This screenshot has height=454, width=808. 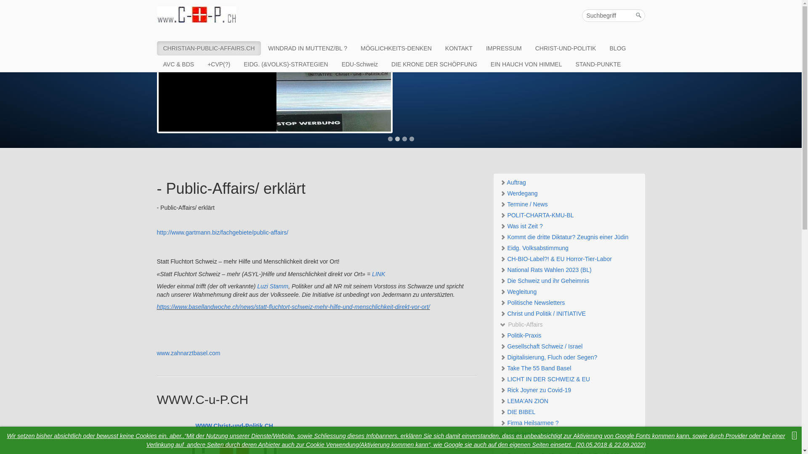 I want to click on   LEMA'AN ZION, so click(x=569, y=401).